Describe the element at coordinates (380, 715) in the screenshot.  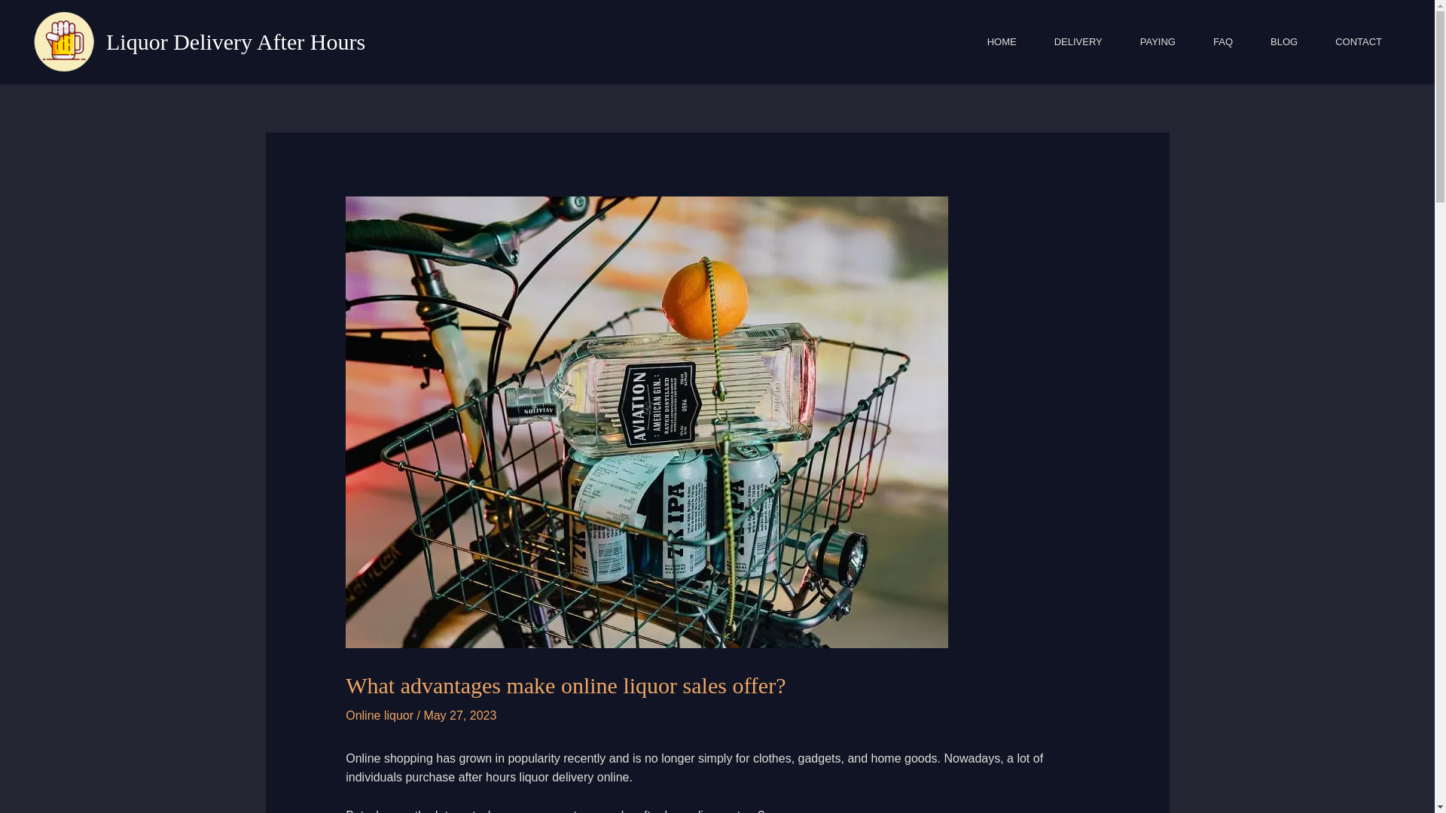
I see `Online liquor` at that location.